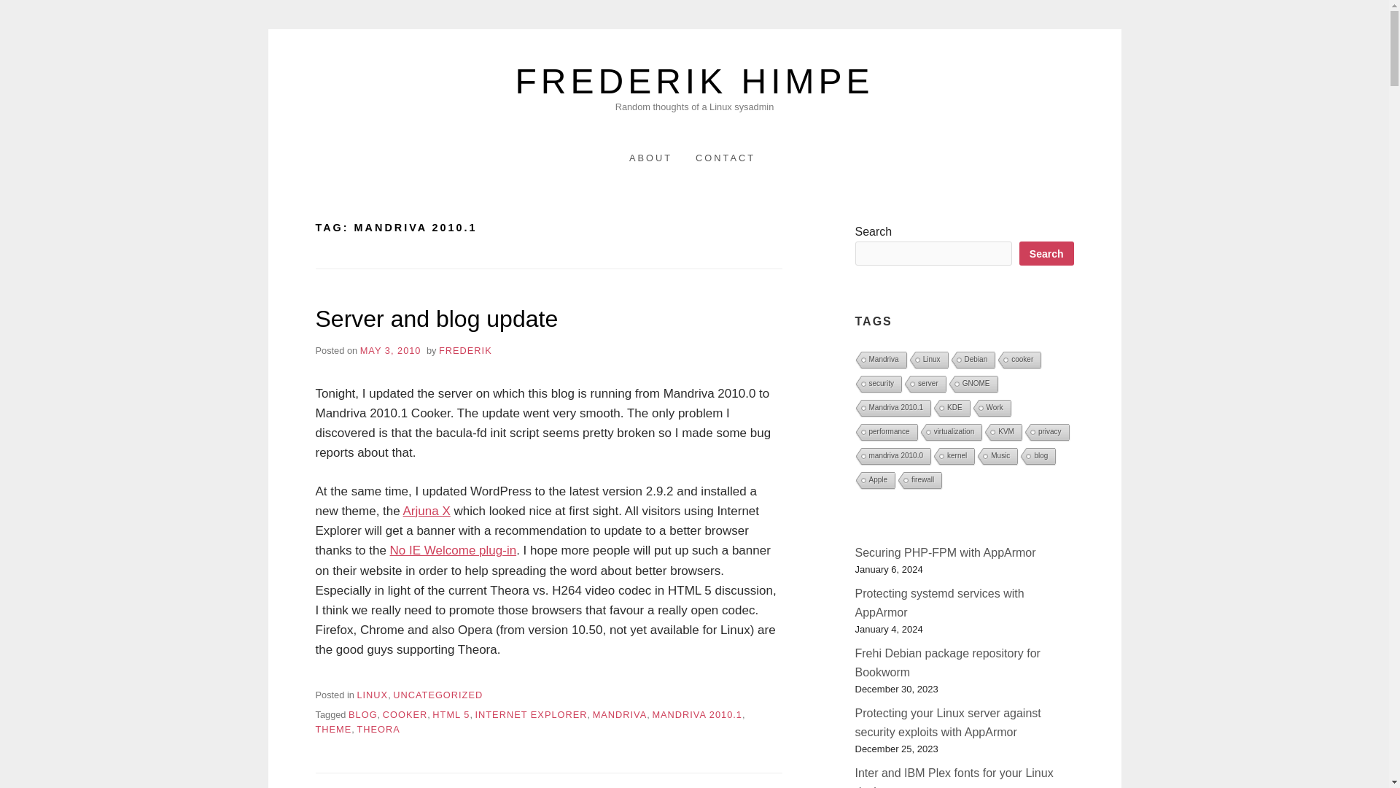 The height and width of the screenshot is (788, 1400). I want to click on Server and blog update, so click(436, 318).